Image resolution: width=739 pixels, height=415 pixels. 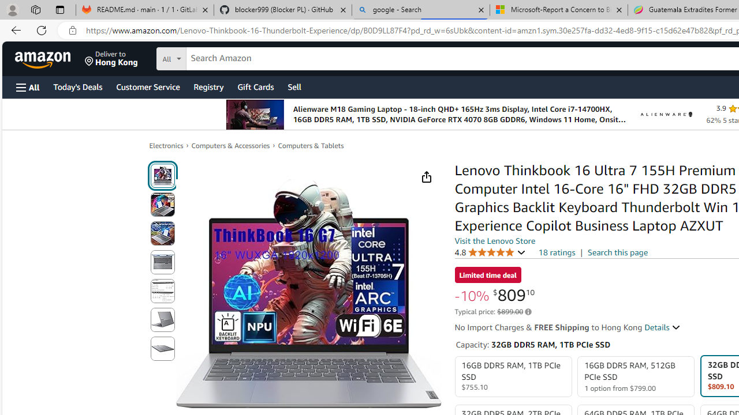 I want to click on Visit the Lenovo Store, so click(x=495, y=240).